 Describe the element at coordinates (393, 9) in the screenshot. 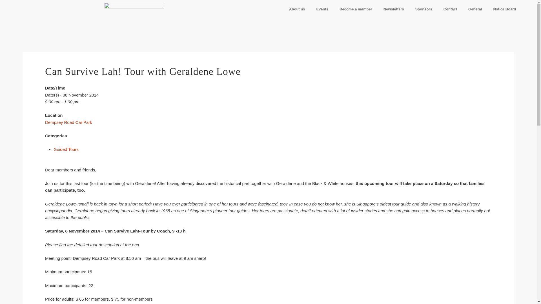

I see `Newsletters` at that location.